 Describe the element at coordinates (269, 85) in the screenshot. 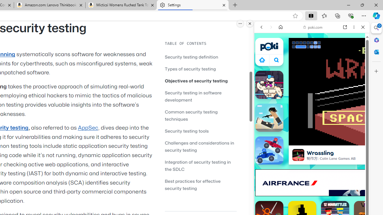

I see `Rowdy Wrestling` at that location.